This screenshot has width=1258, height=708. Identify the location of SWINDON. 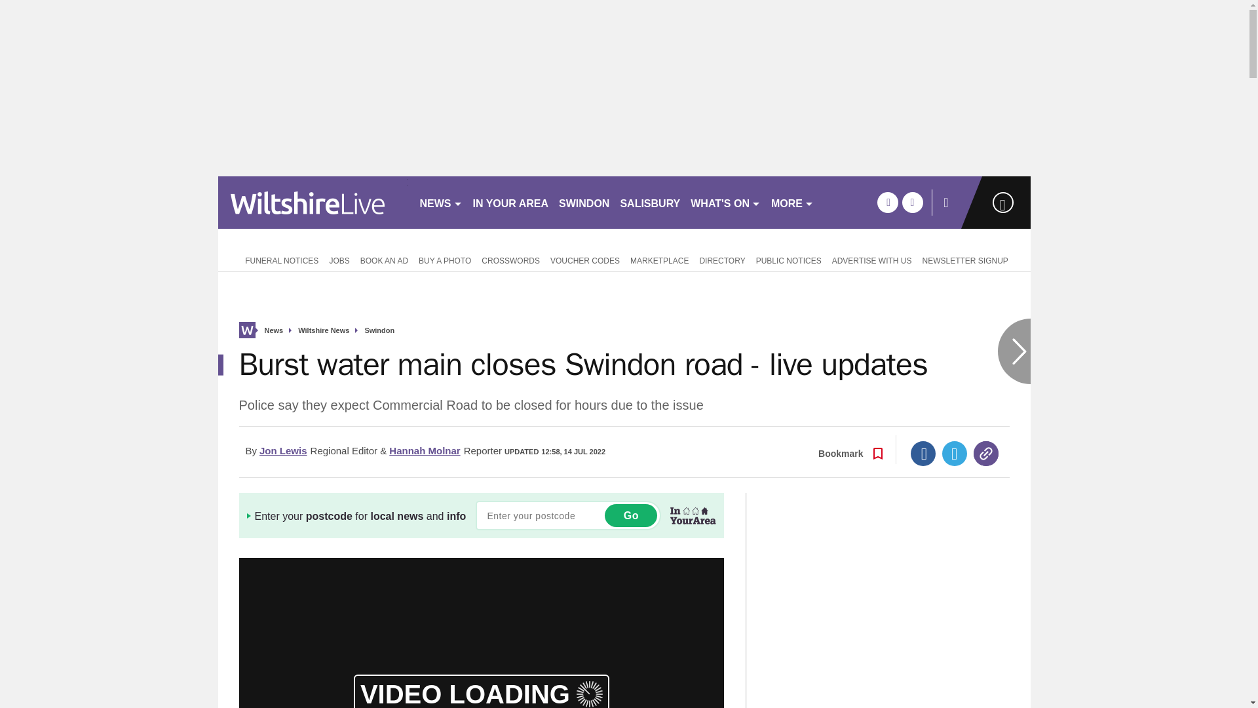
(584, 202).